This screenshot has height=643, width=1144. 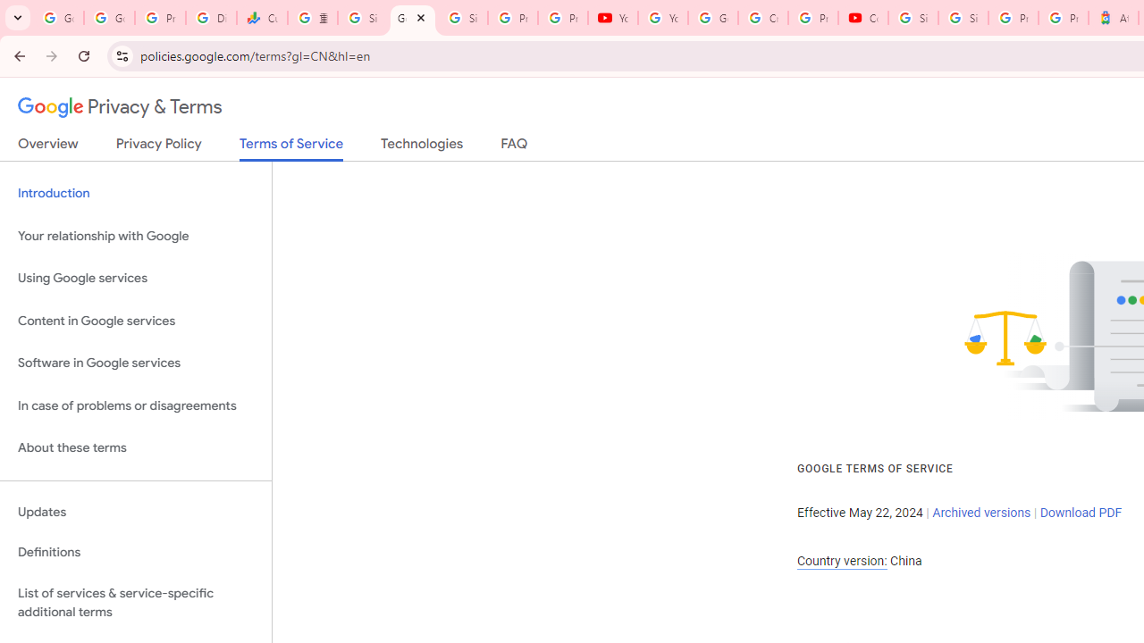 What do you see at coordinates (159, 147) in the screenshot?
I see `Privacy Policy` at bounding box center [159, 147].